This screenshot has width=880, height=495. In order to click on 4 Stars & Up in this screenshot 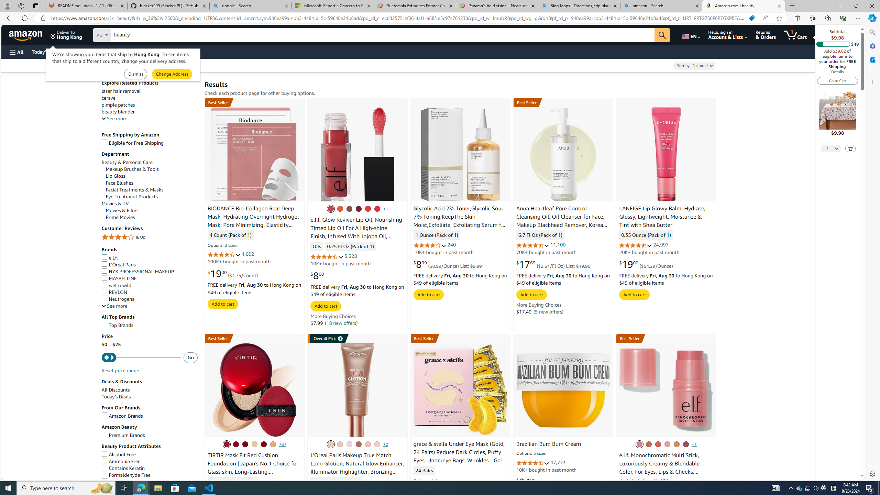, I will do `click(150, 237)`.